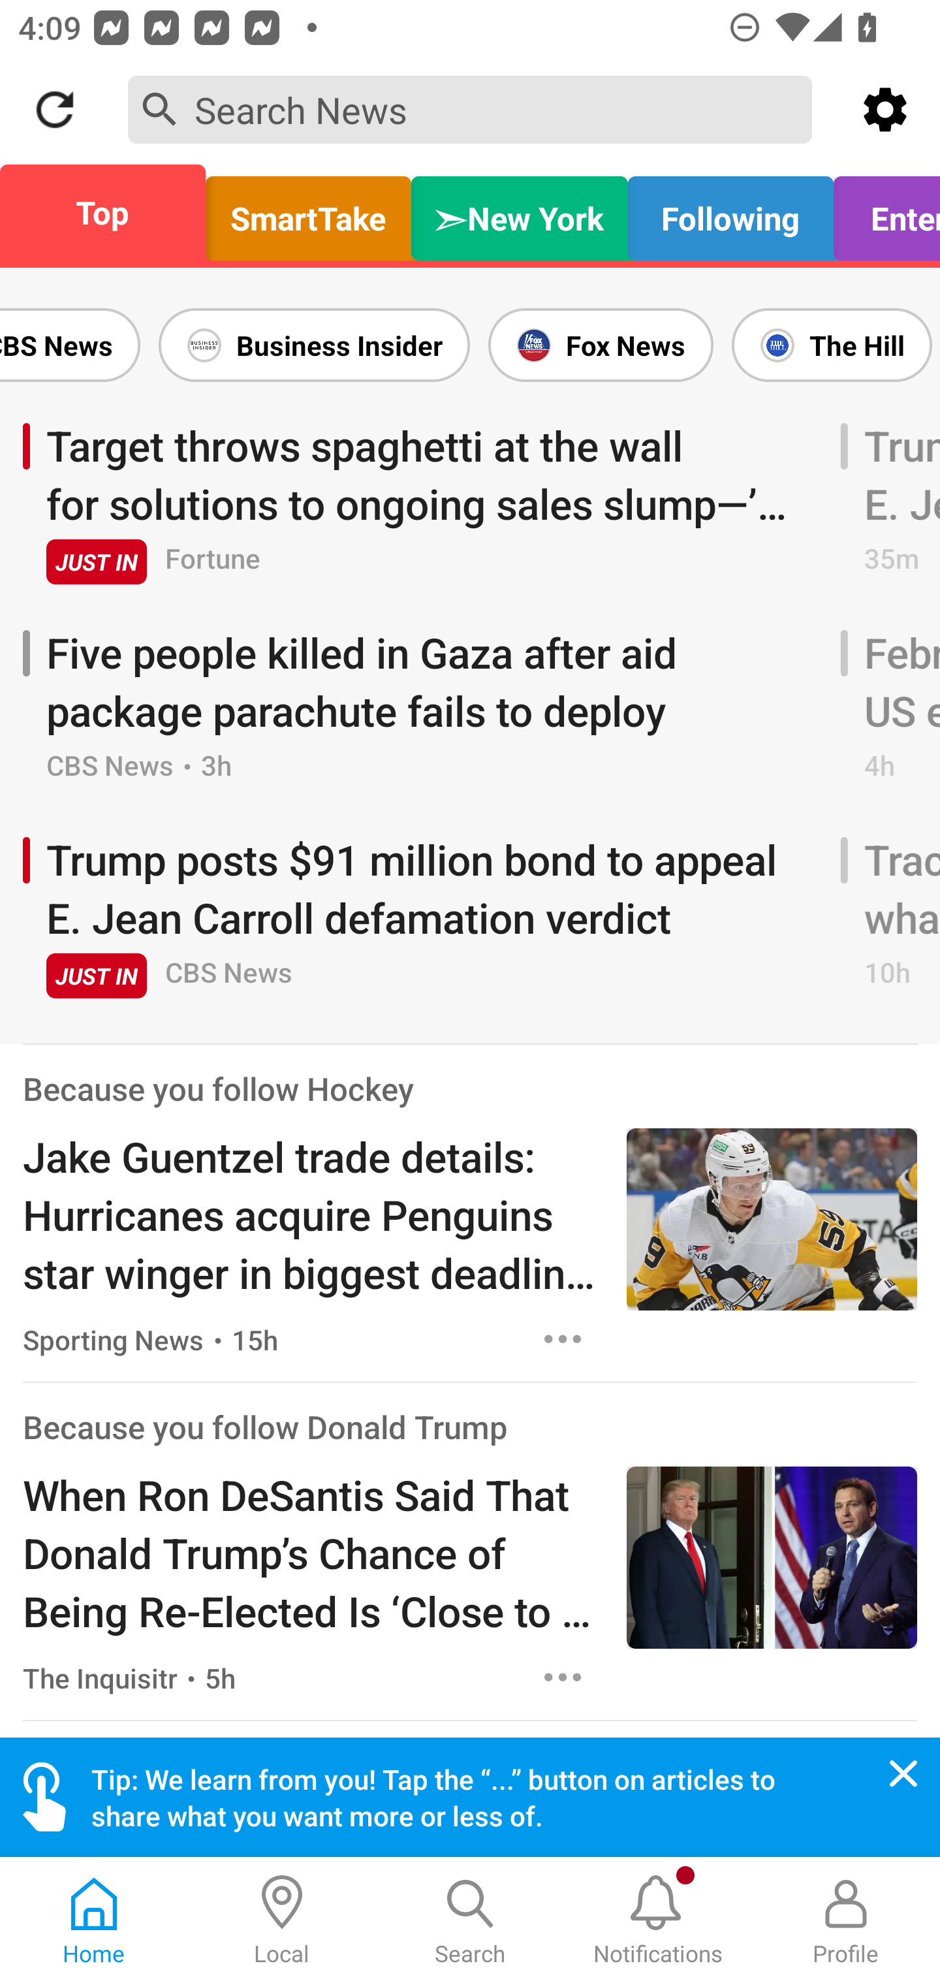 The height and width of the screenshot is (1985, 940). Describe the element at coordinates (96, 976) in the screenshot. I see `JUST IN` at that location.